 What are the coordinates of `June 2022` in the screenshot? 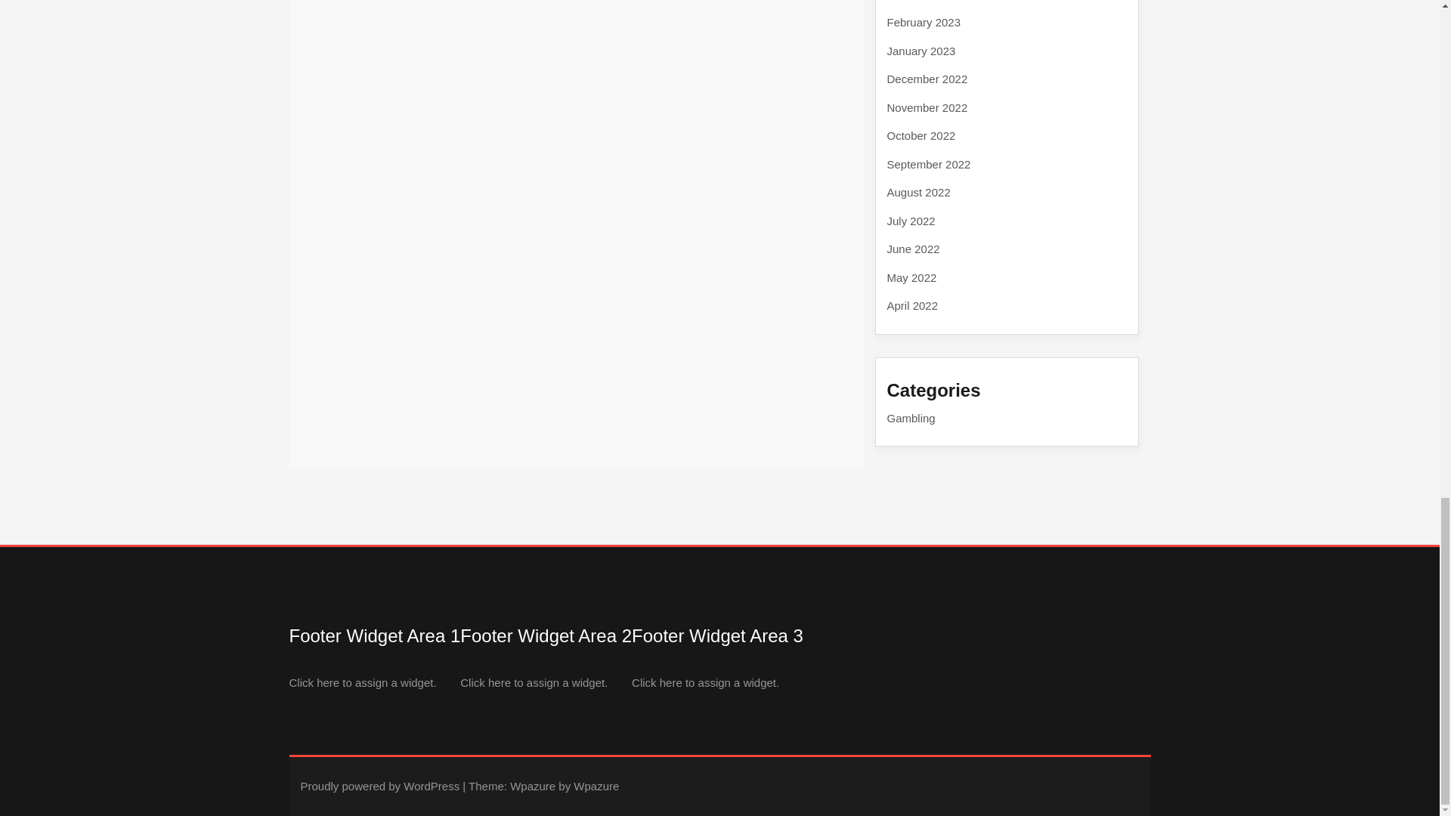 It's located at (913, 249).